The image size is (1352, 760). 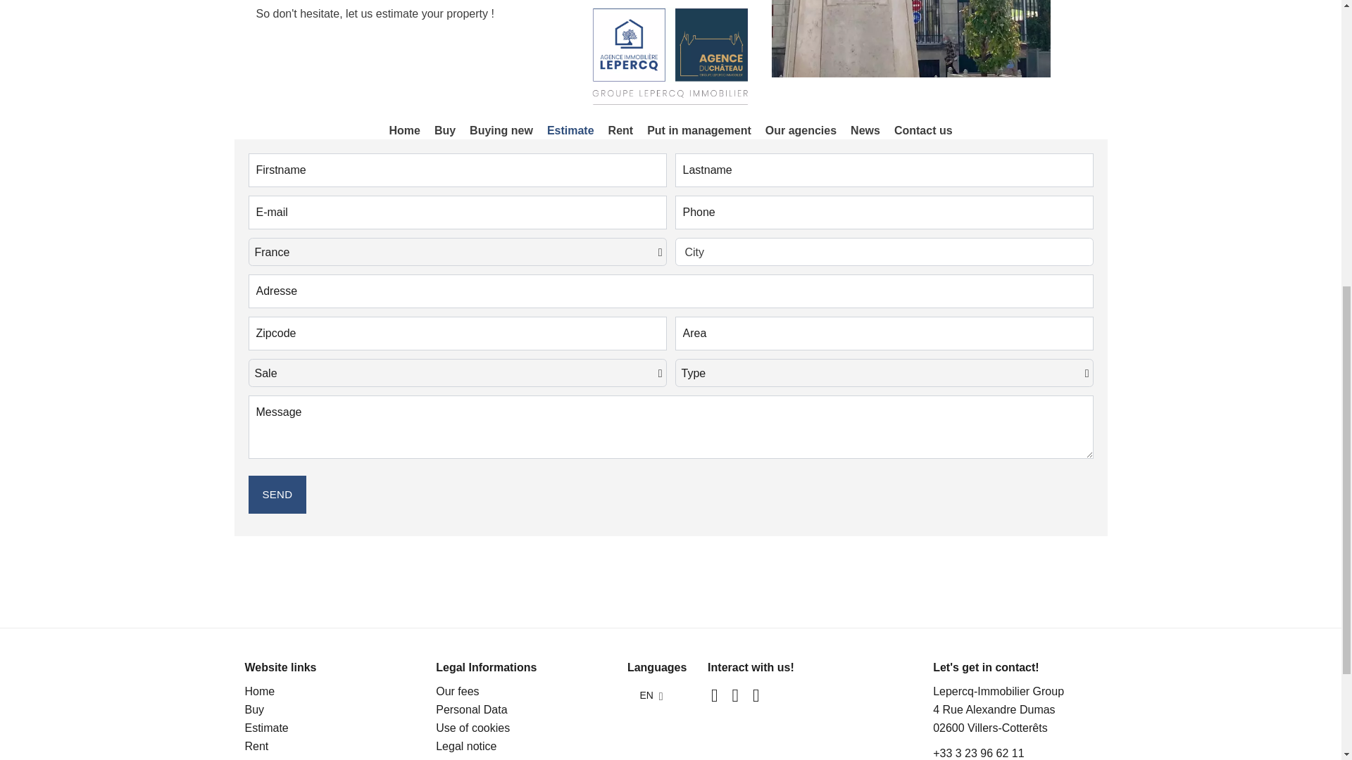 I want to click on Sale, so click(x=458, y=372).